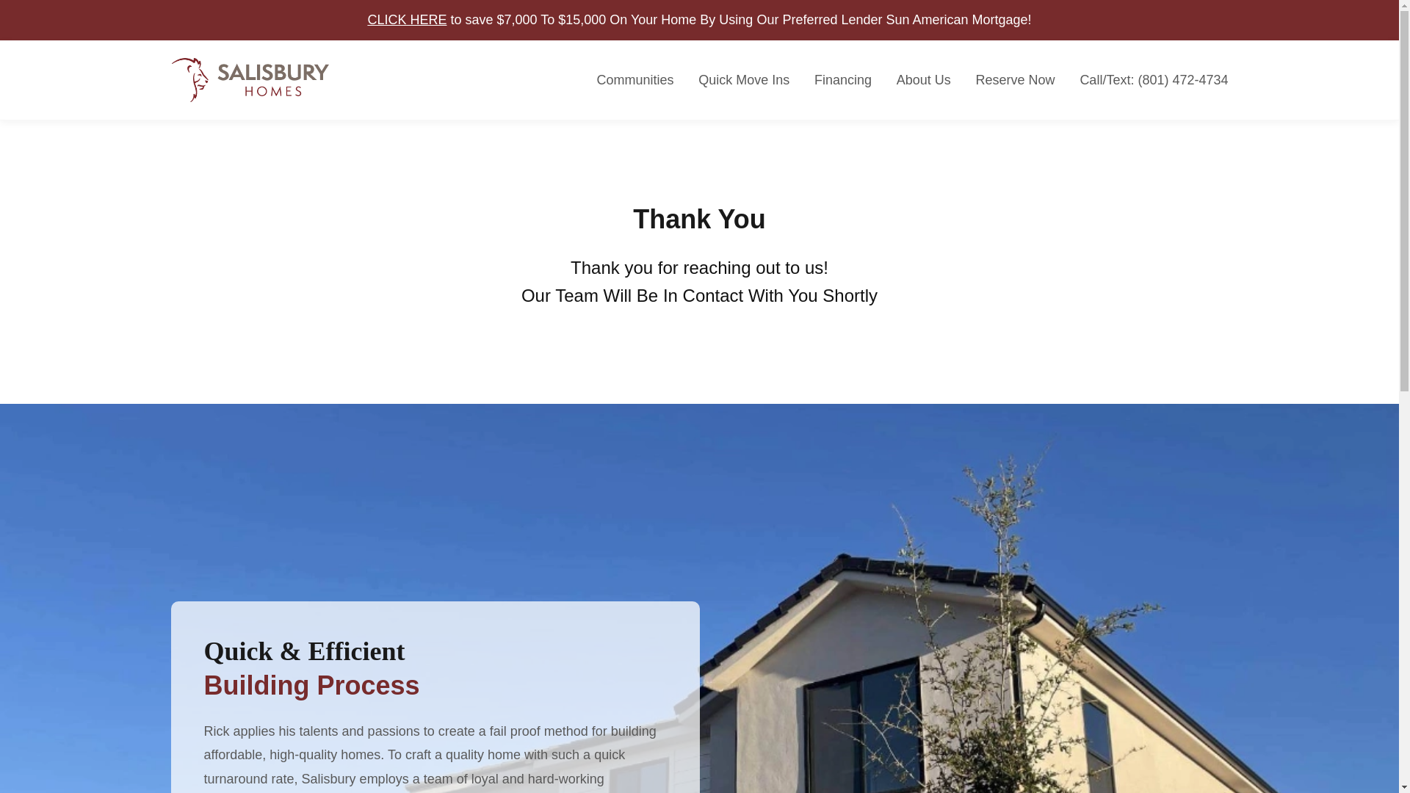 The height and width of the screenshot is (793, 1410). What do you see at coordinates (634, 79) in the screenshot?
I see `Communities` at bounding box center [634, 79].